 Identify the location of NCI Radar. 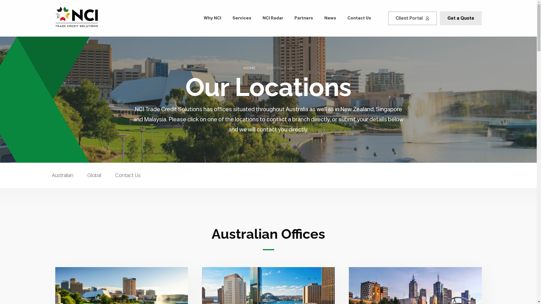
(273, 19).